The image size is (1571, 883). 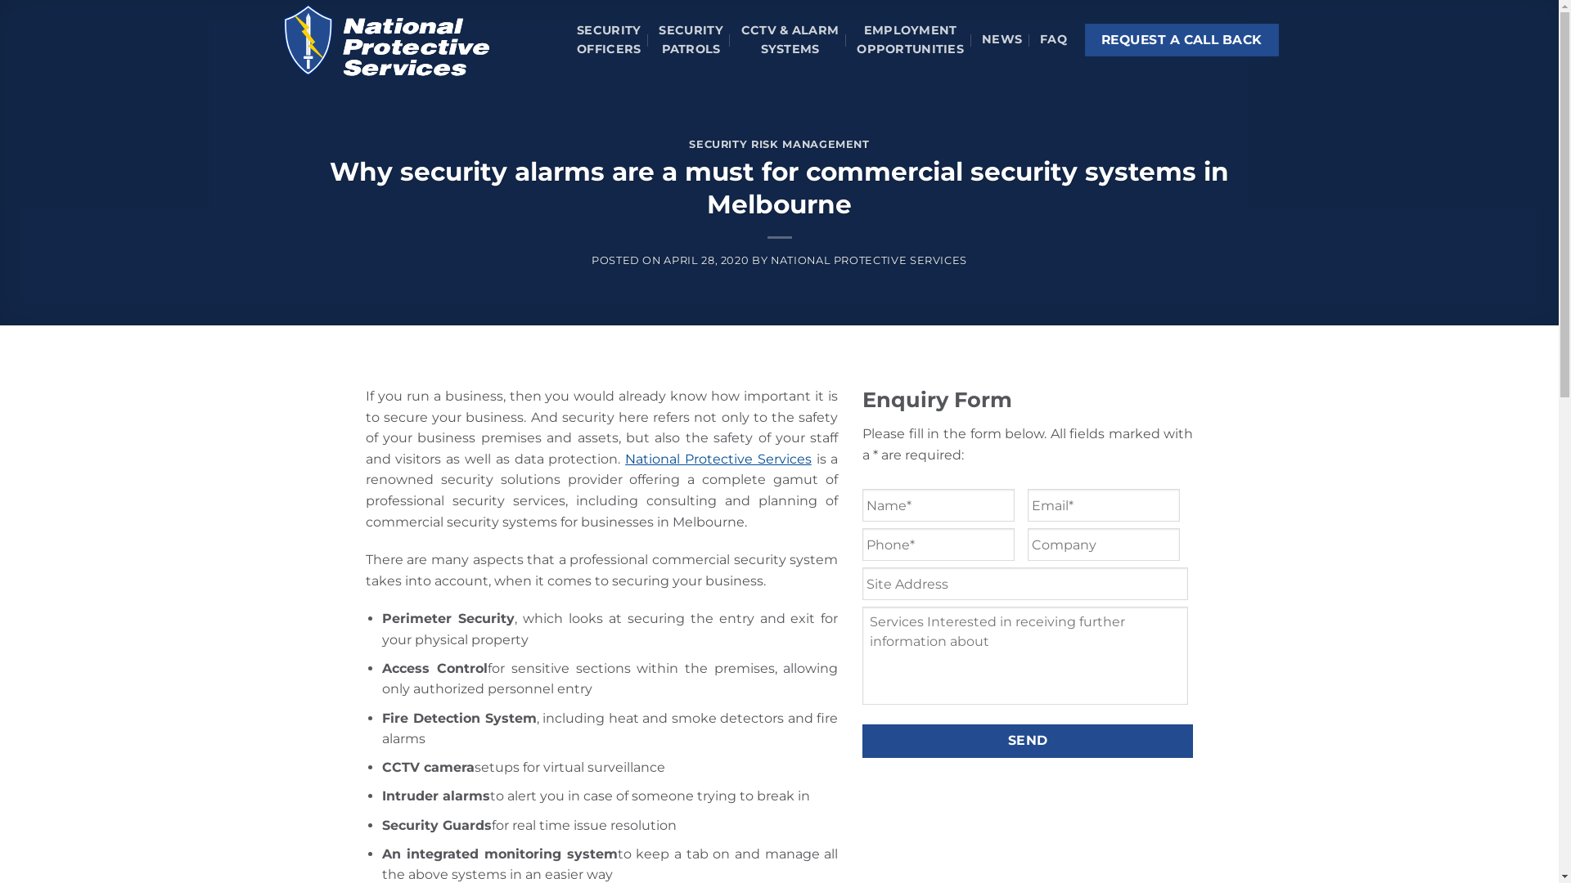 What do you see at coordinates (1054, 39) in the screenshot?
I see `FAQ` at bounding box center [1054, 39].